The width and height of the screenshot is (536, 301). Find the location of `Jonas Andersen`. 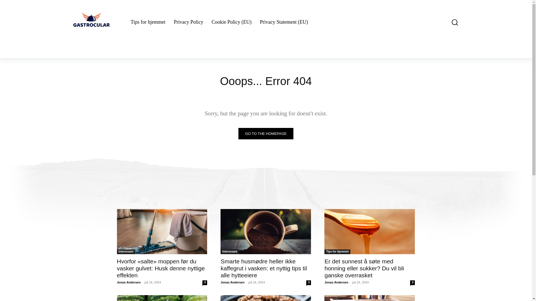

Jonas Andersen is located at coordinates (128, 282).